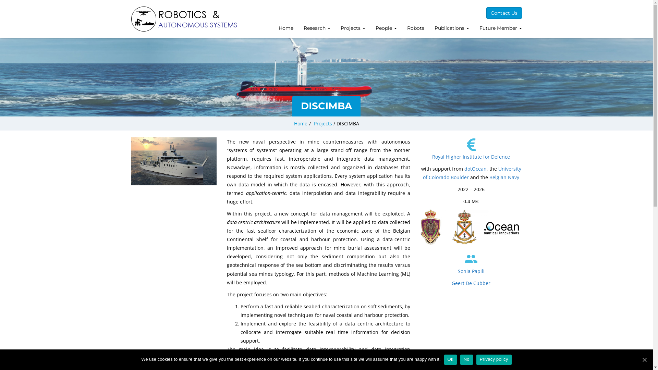 This screenshot has width=658, height=370. Describe the element at coordinates (494, 360) in the screenshot. I see `Privacy policy` at that location.